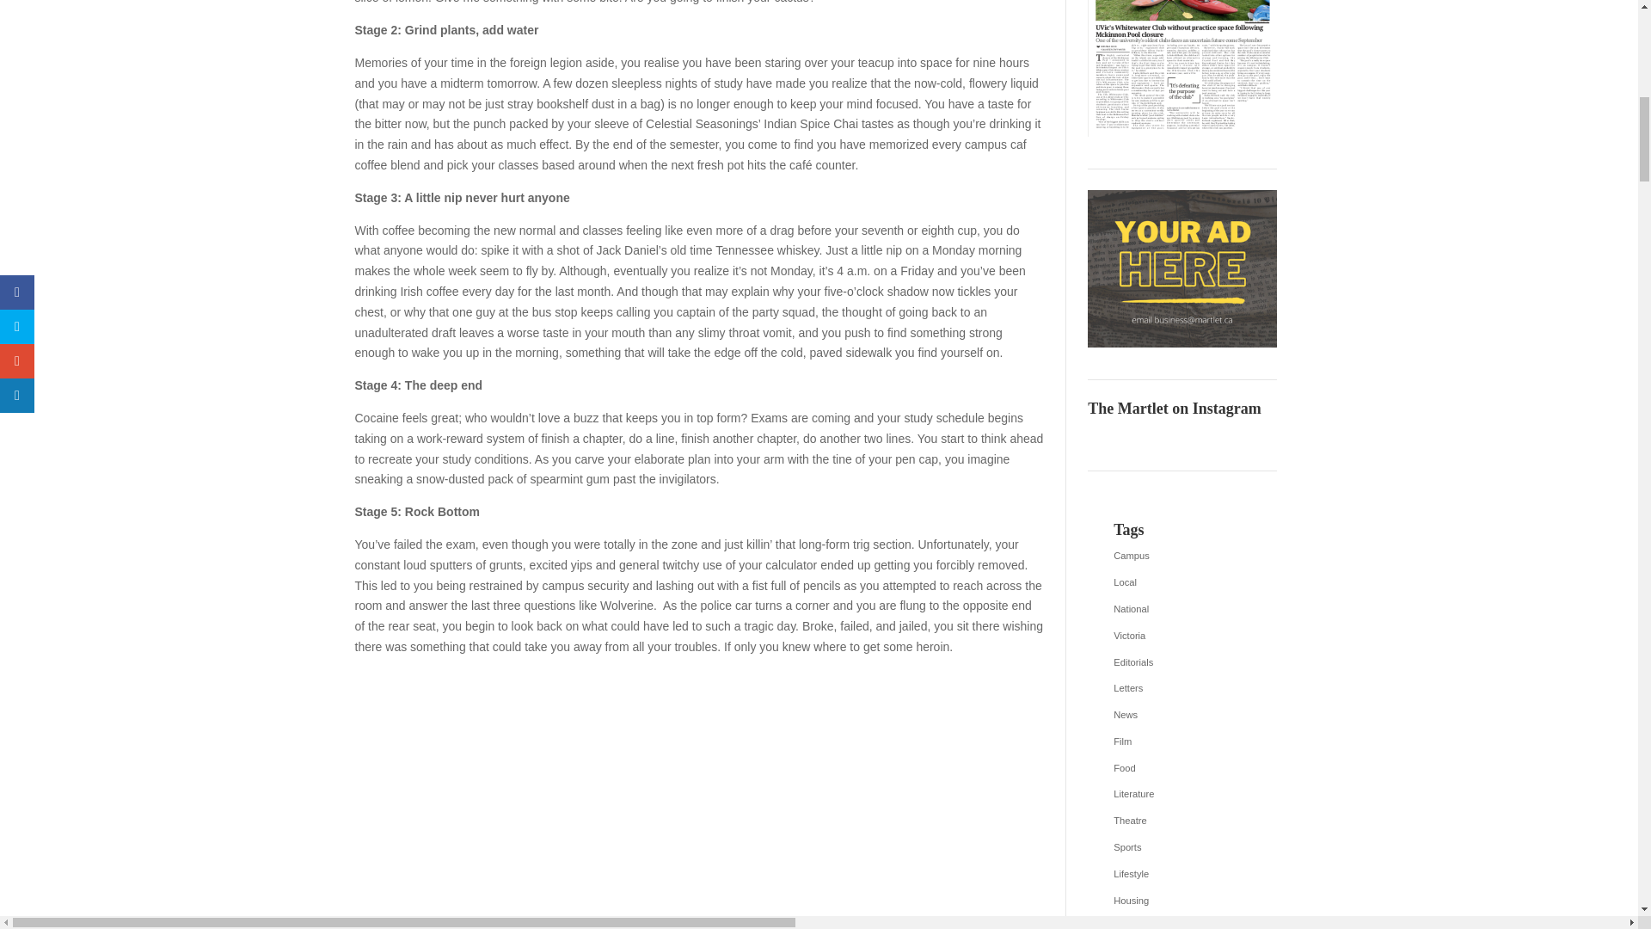 This screenshot has width=1651, height=929. I want to click on Editorials, so click(1181, 662).